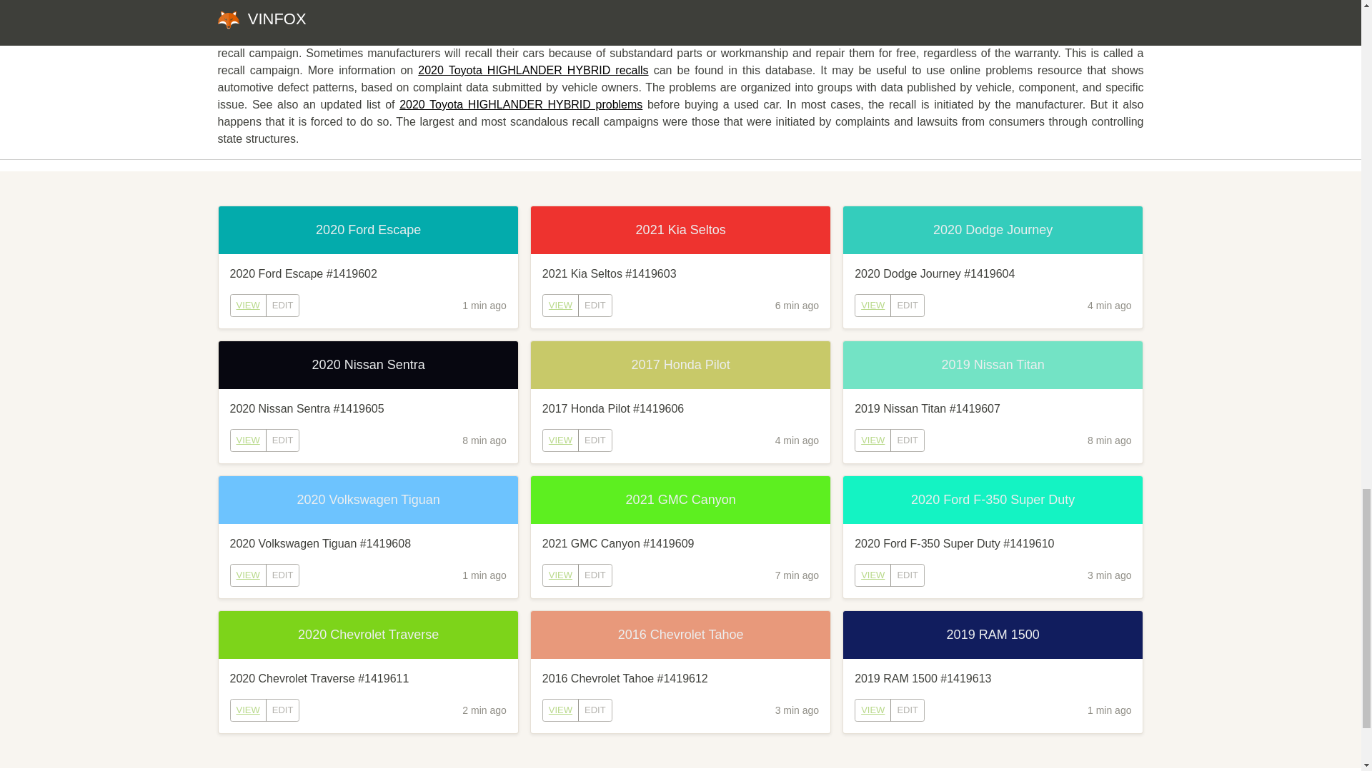 The height and width of the screenshot is (771, 1372). Describe the element at coordinates (248, 710) in the screenshot. I see `VIEW` at that location.